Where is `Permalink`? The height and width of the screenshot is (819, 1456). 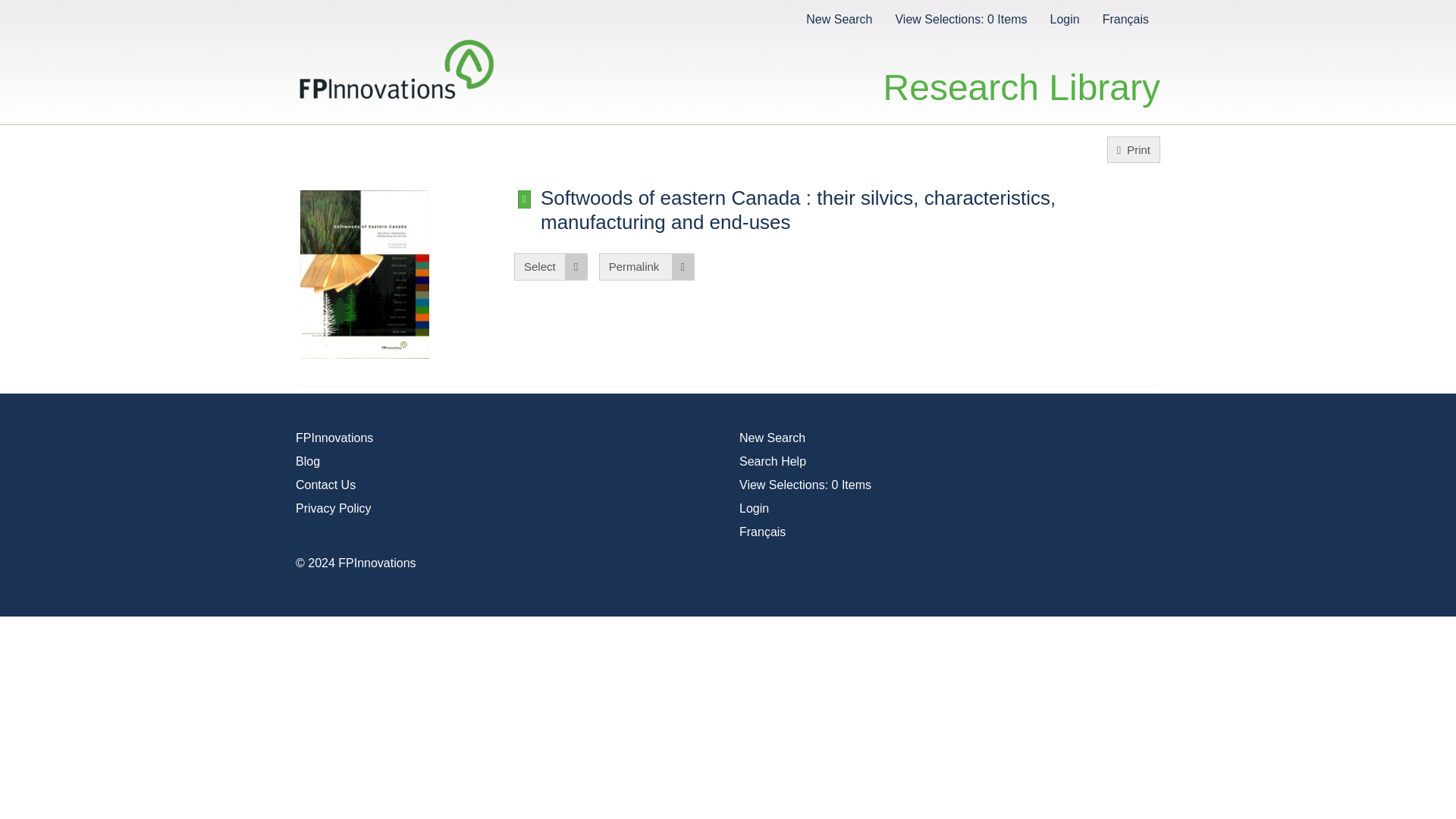
Permalink is located at coordinates (646, 266).